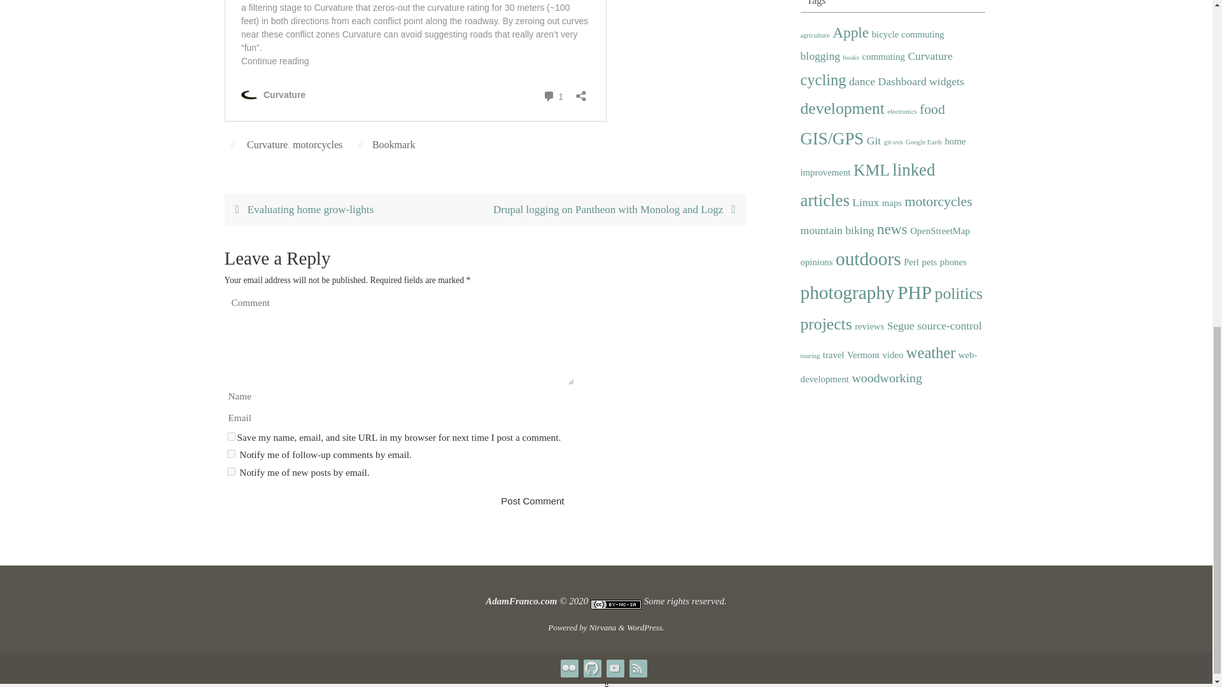  I want to click on subscribe, so click(230, 454).